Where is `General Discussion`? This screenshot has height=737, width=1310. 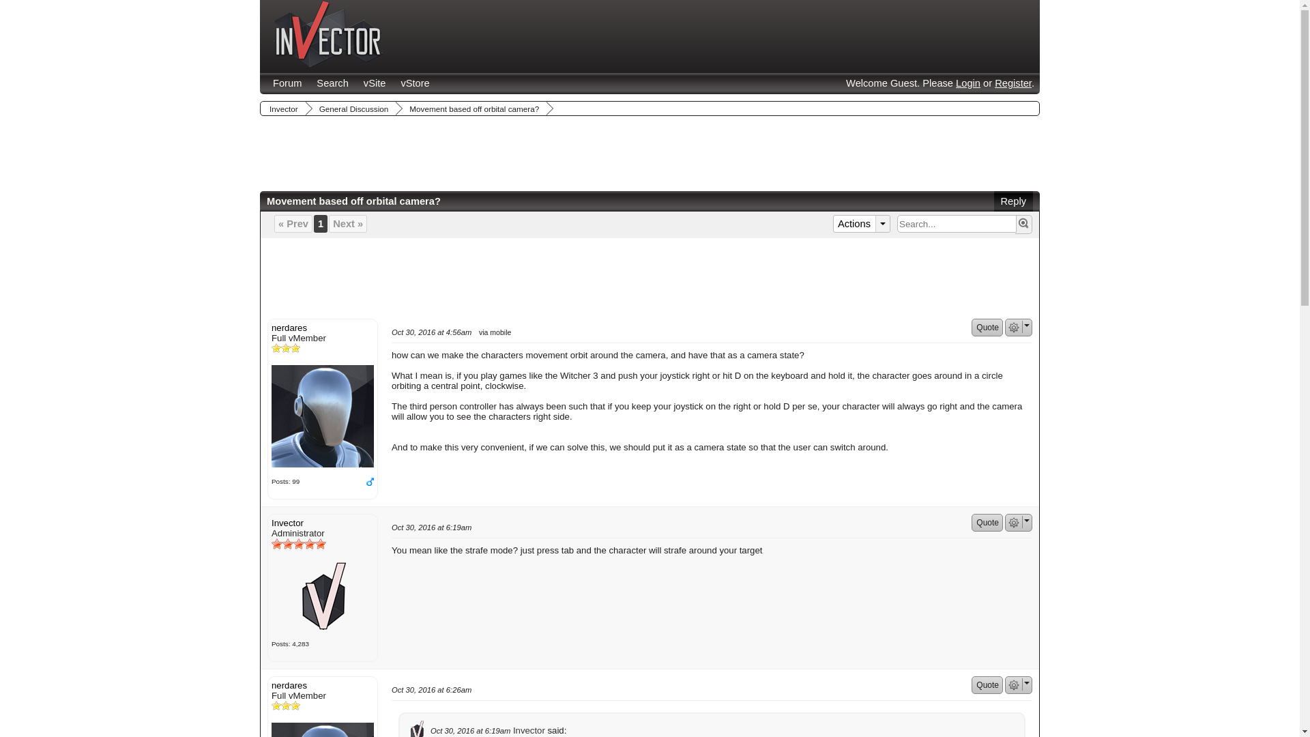
General Discussion is located at coordinates (352, 109).